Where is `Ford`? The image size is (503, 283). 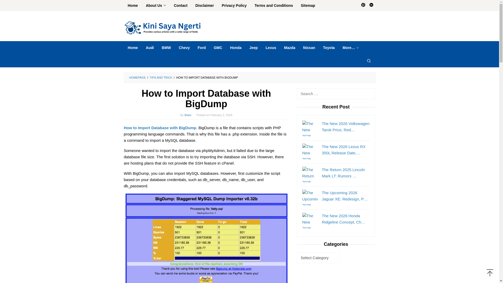
Ford is located at coordinates (202, 48).